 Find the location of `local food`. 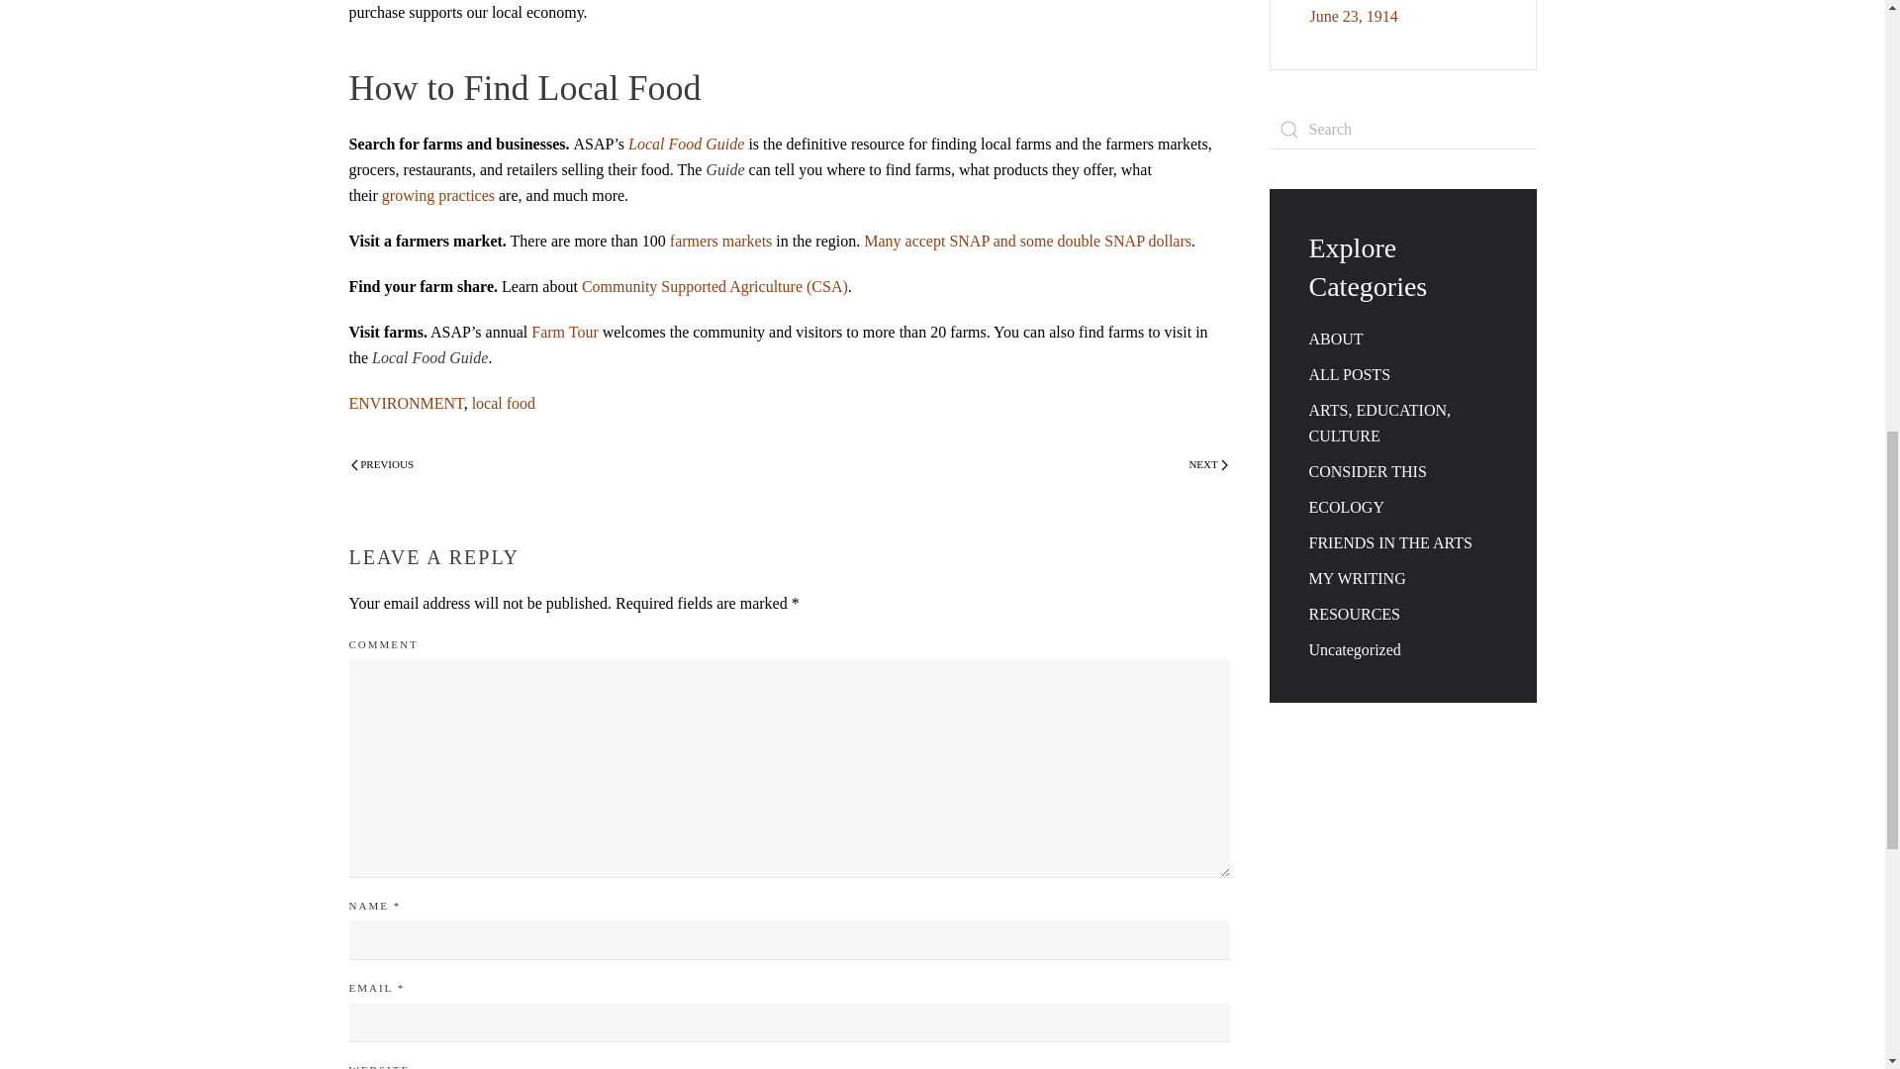

local food is located at coordinates (503, 402).